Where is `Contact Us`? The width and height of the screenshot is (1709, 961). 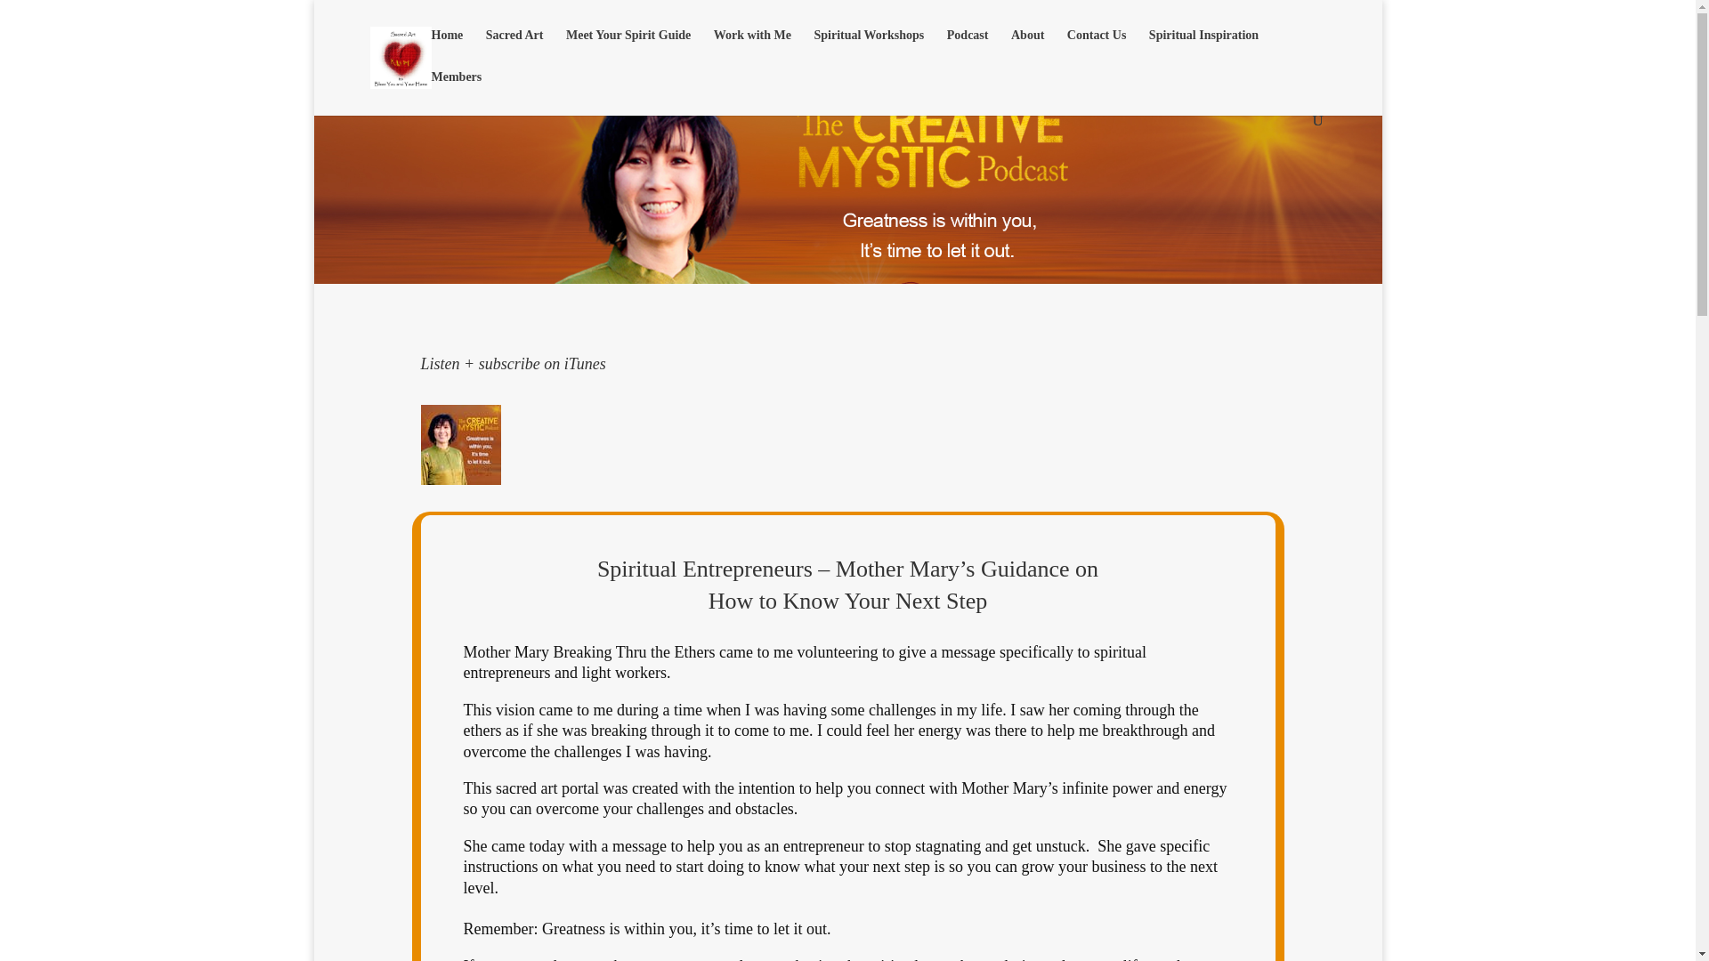
Contact Us is located at coordinates (1097, 50).